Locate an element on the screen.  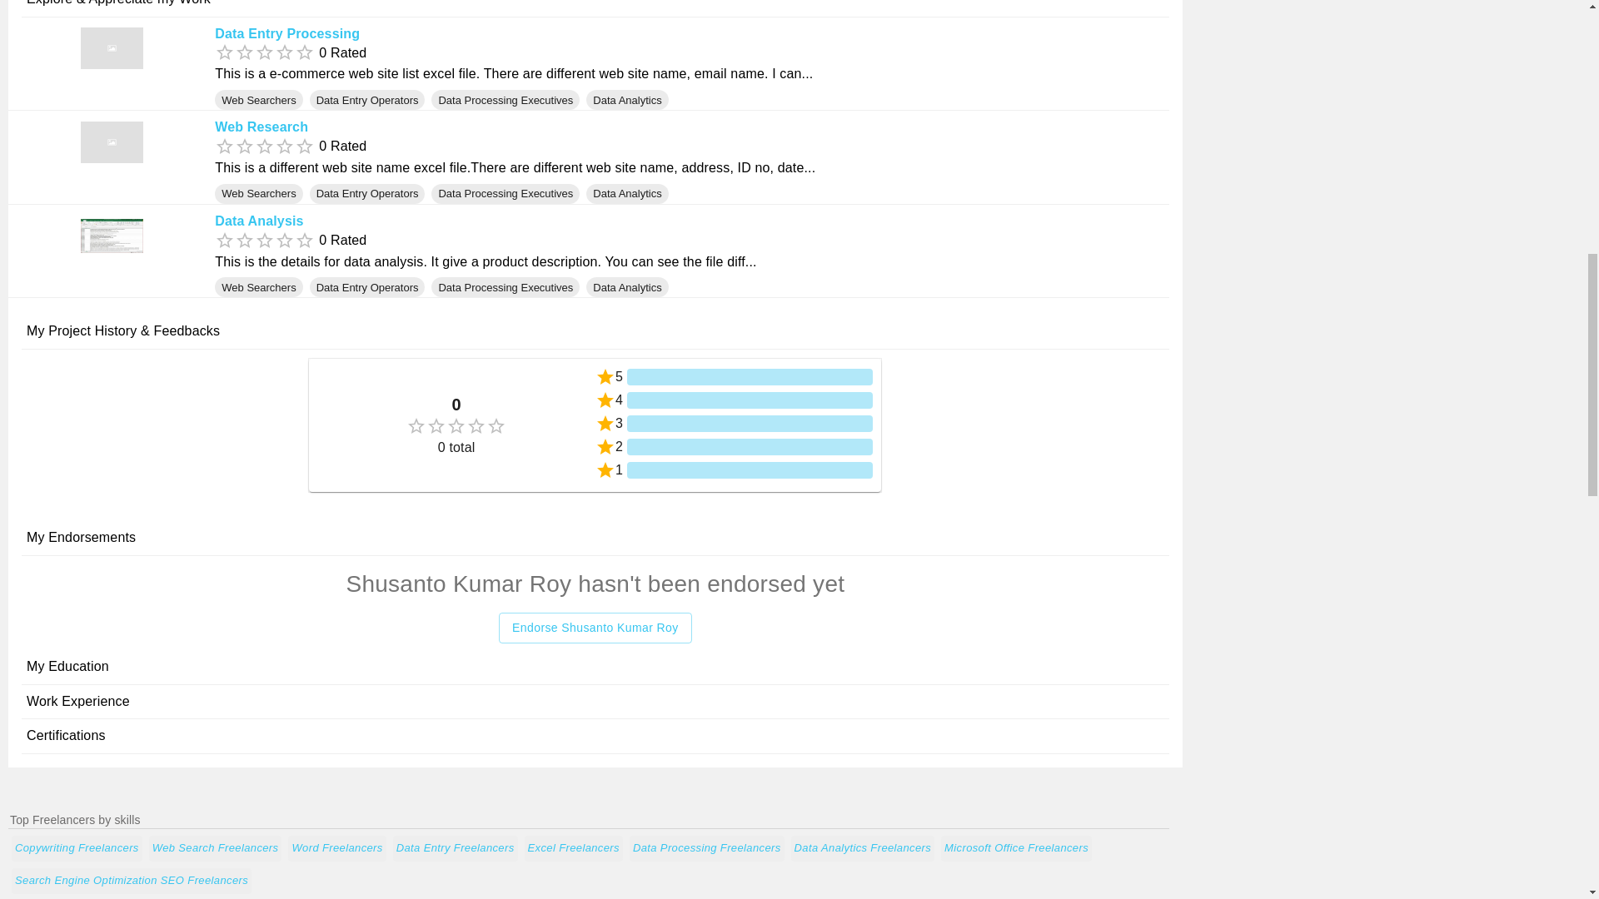
Data Analysis is located at coordinates (258, 221).